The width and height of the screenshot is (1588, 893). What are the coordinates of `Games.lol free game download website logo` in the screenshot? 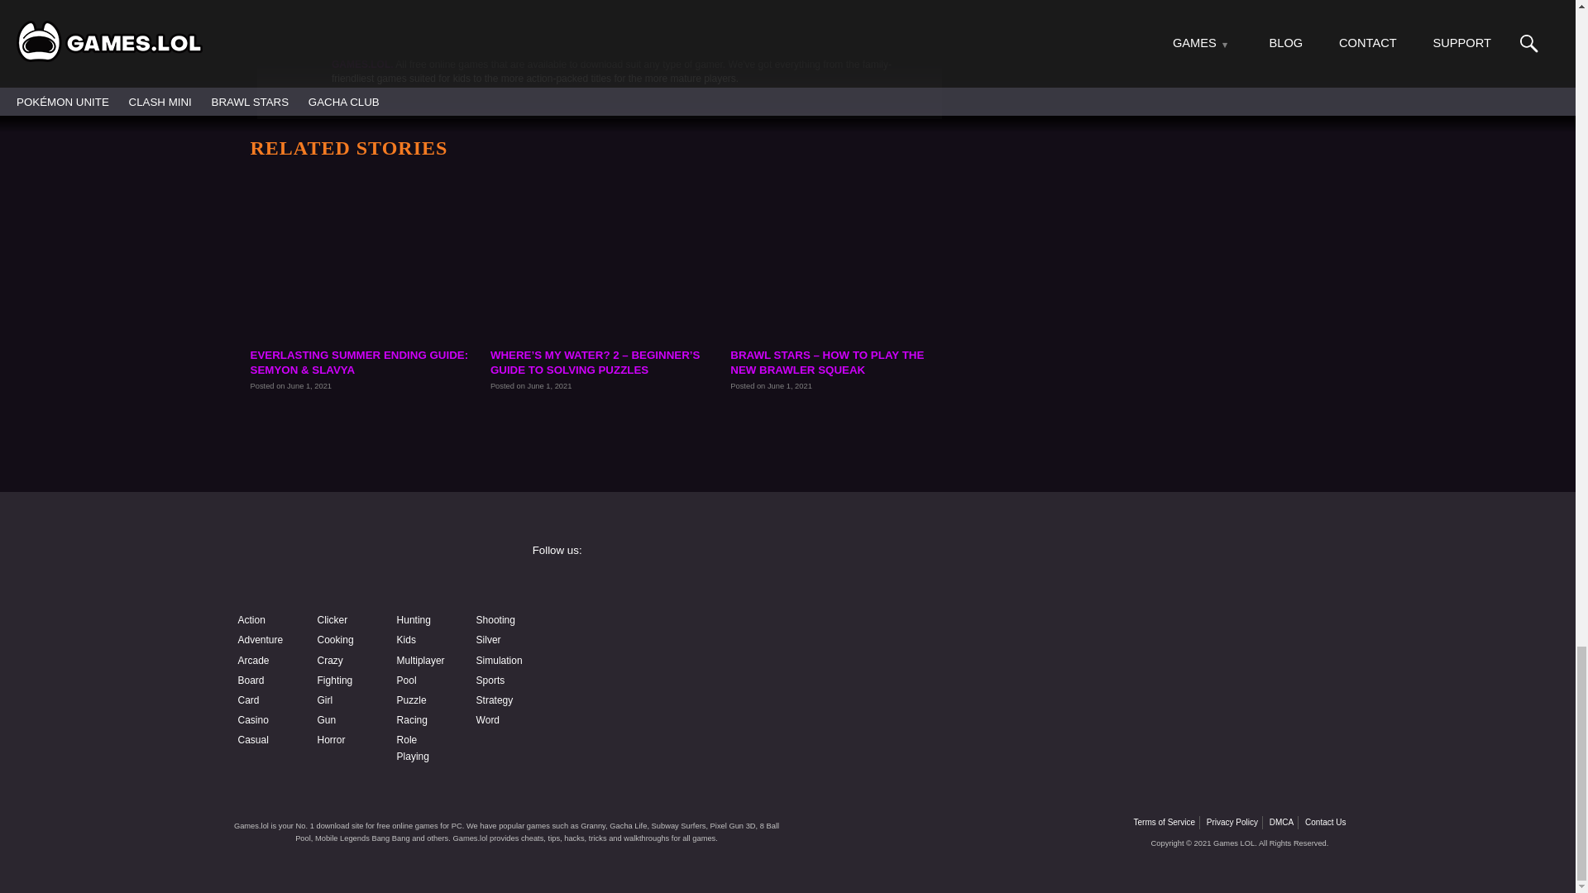 It's located at (349, 566).